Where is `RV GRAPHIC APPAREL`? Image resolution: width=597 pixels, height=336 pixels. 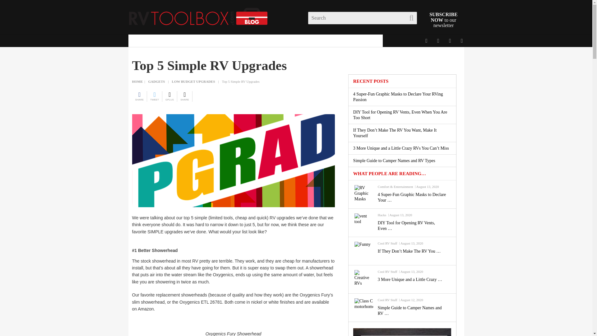
RV GRAPHIC APPAREL is located at coordinates (349, 41).